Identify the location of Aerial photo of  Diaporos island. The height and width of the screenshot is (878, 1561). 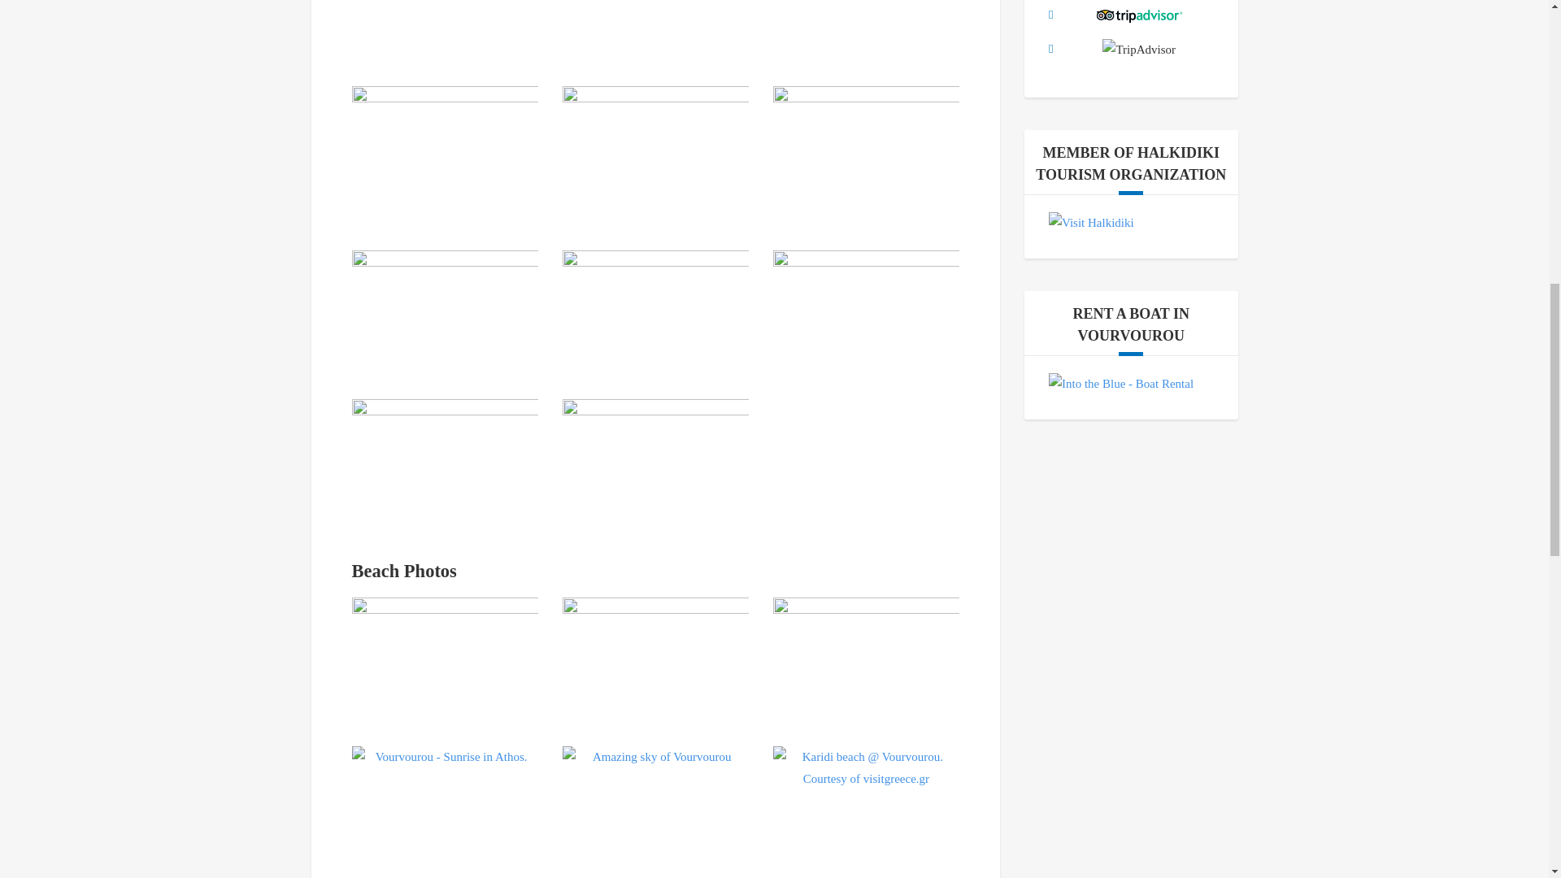
(655, 312).